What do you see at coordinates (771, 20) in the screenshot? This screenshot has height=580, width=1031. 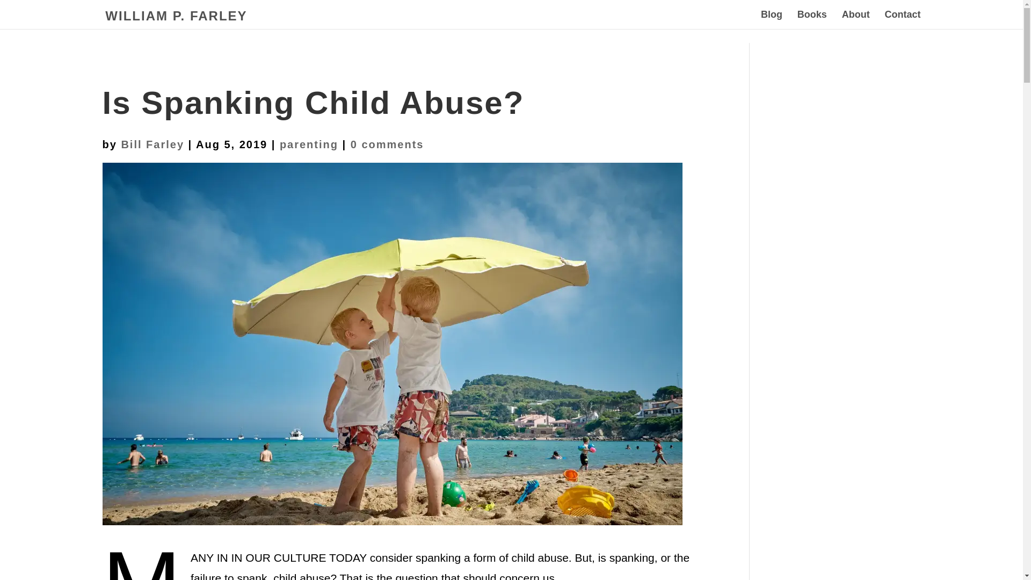 I see `Blog` at bounding box center [771, 20].